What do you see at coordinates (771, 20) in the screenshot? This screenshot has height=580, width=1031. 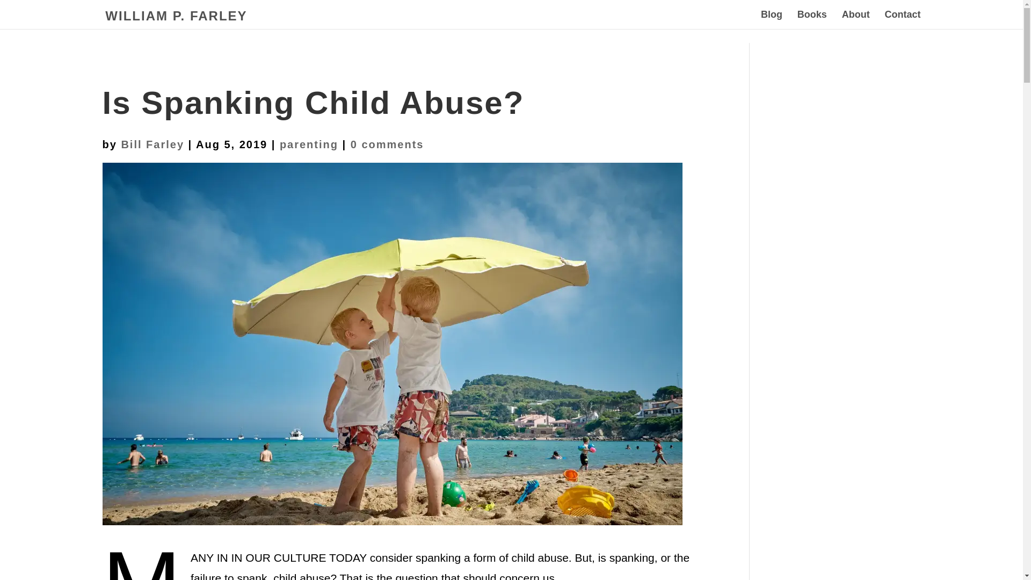 I see `Blog` at bounding box center [771, 20].